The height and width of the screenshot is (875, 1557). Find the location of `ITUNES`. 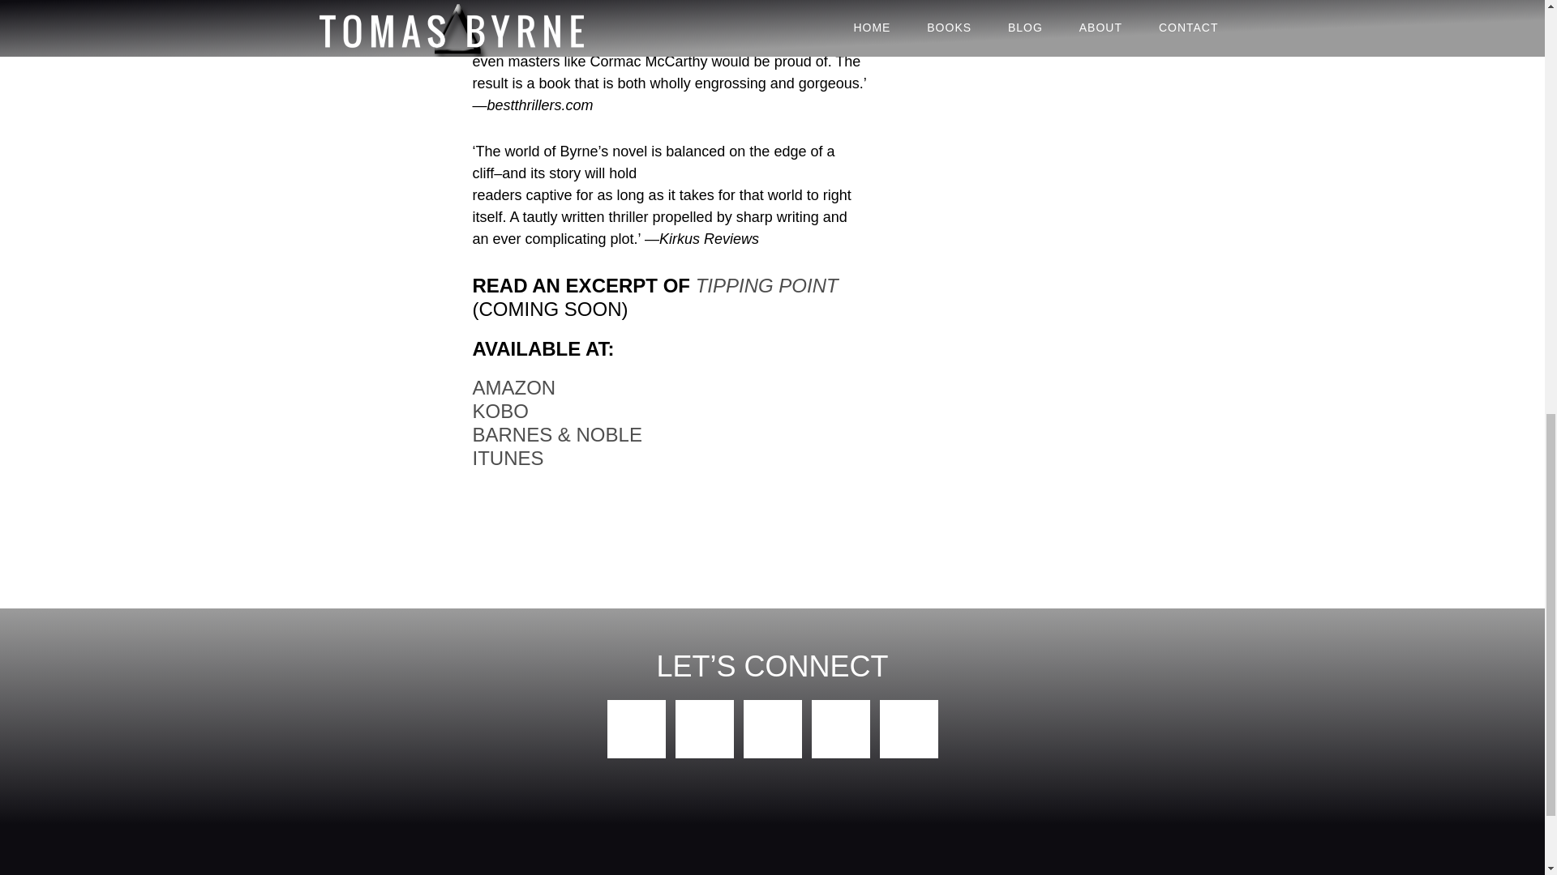

ITUNES is located at coordinates (508, 457).